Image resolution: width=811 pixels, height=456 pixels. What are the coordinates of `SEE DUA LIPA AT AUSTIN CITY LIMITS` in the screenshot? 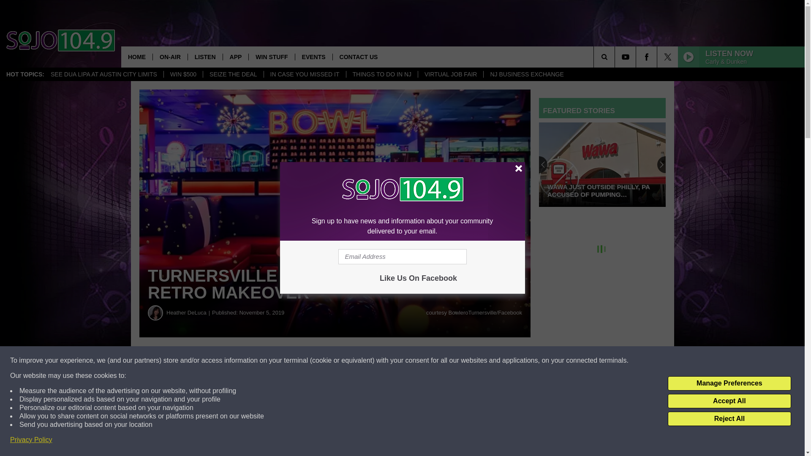 It's located at (104, 74).